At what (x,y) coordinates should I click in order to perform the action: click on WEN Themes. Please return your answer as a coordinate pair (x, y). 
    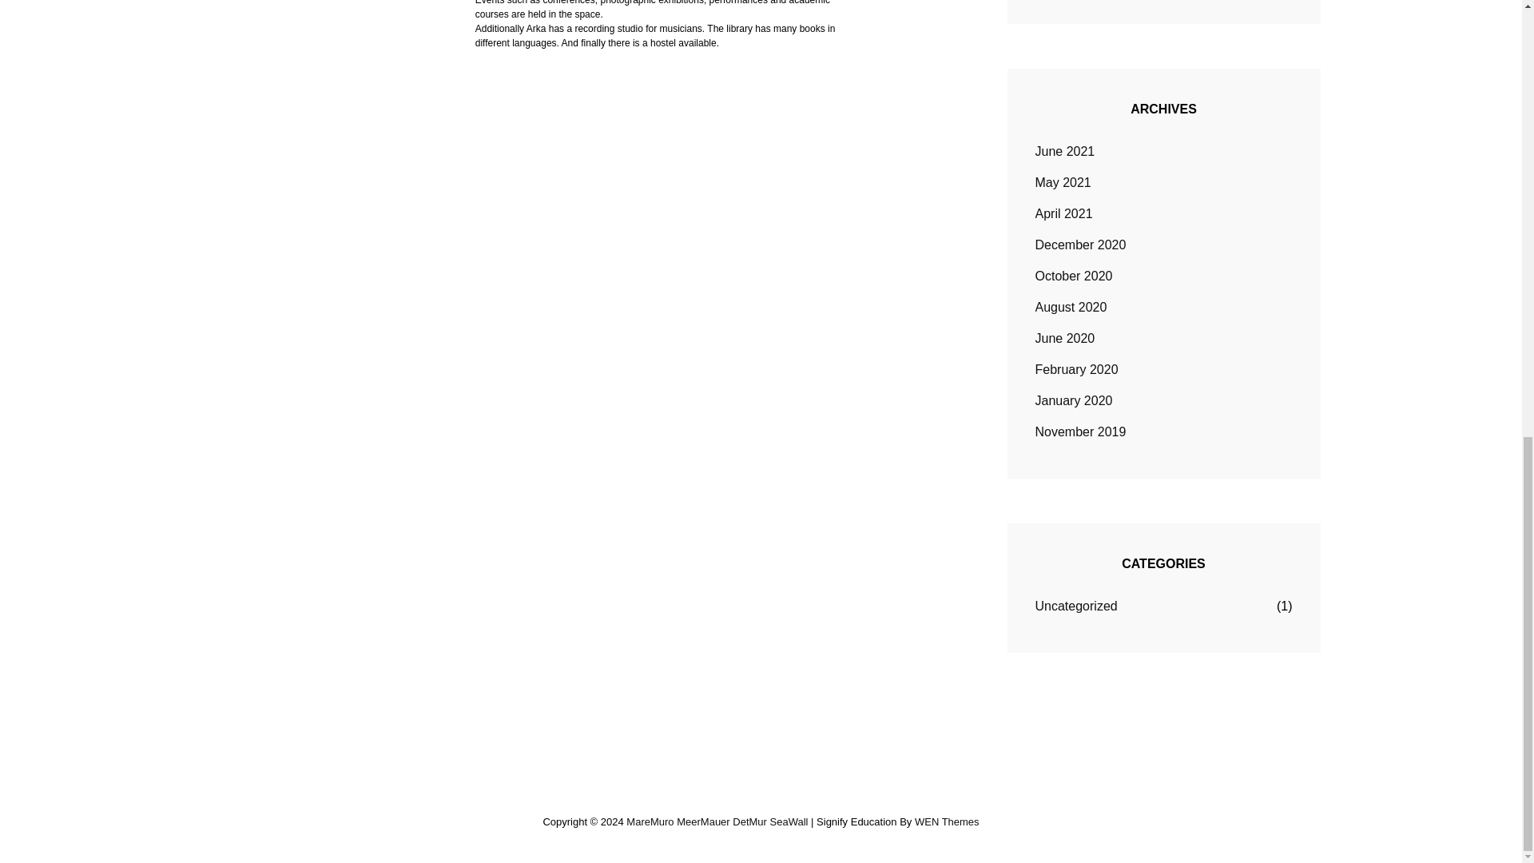
    Looking at the image, I should click on (947, 821).